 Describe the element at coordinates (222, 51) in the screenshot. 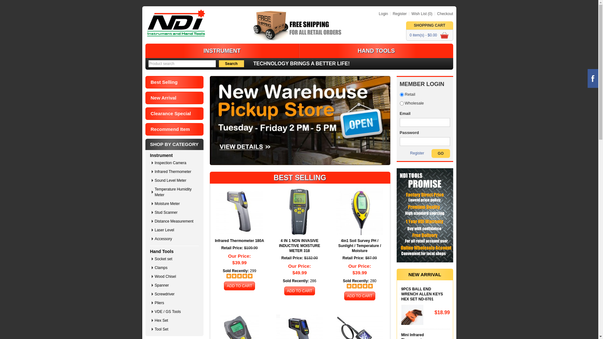

I see `INSTRUMENT` at that location.